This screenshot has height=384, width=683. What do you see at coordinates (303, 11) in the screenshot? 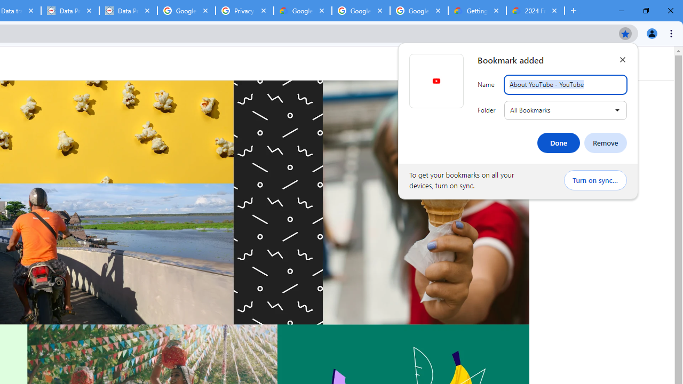
I see `Google Cloud Terms Directory | Google Cloud` at bounding box center [303, 11].